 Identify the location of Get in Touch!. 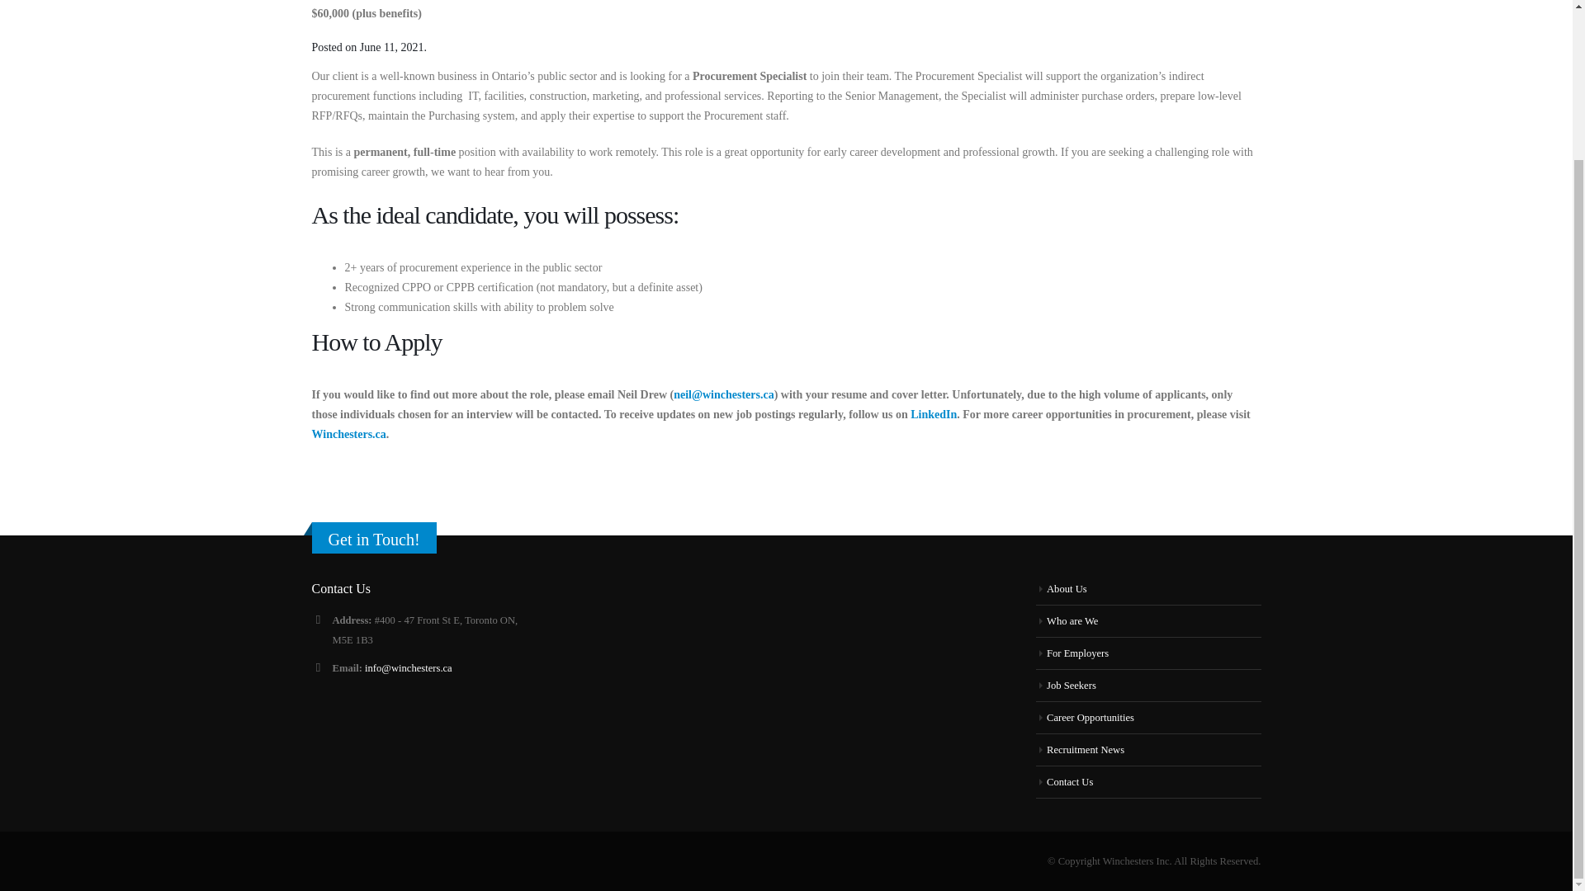
(373, 540).